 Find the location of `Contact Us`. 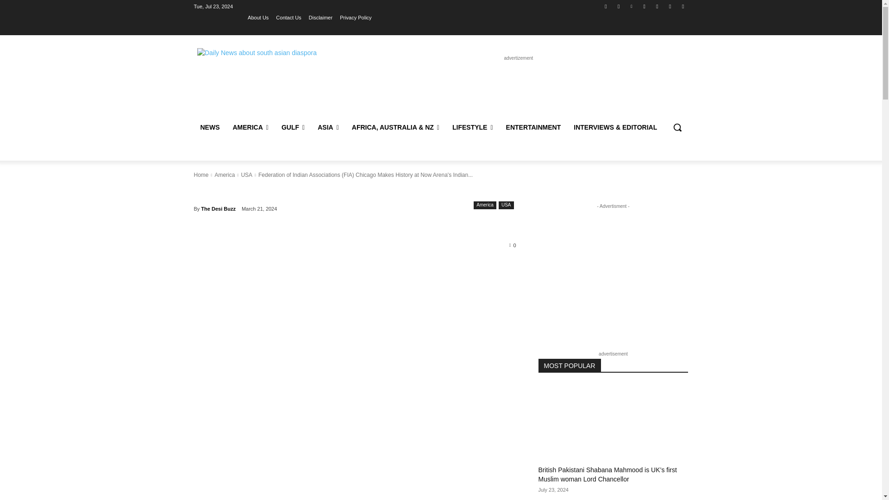

Contact Us is located at coordinates (288, 17).